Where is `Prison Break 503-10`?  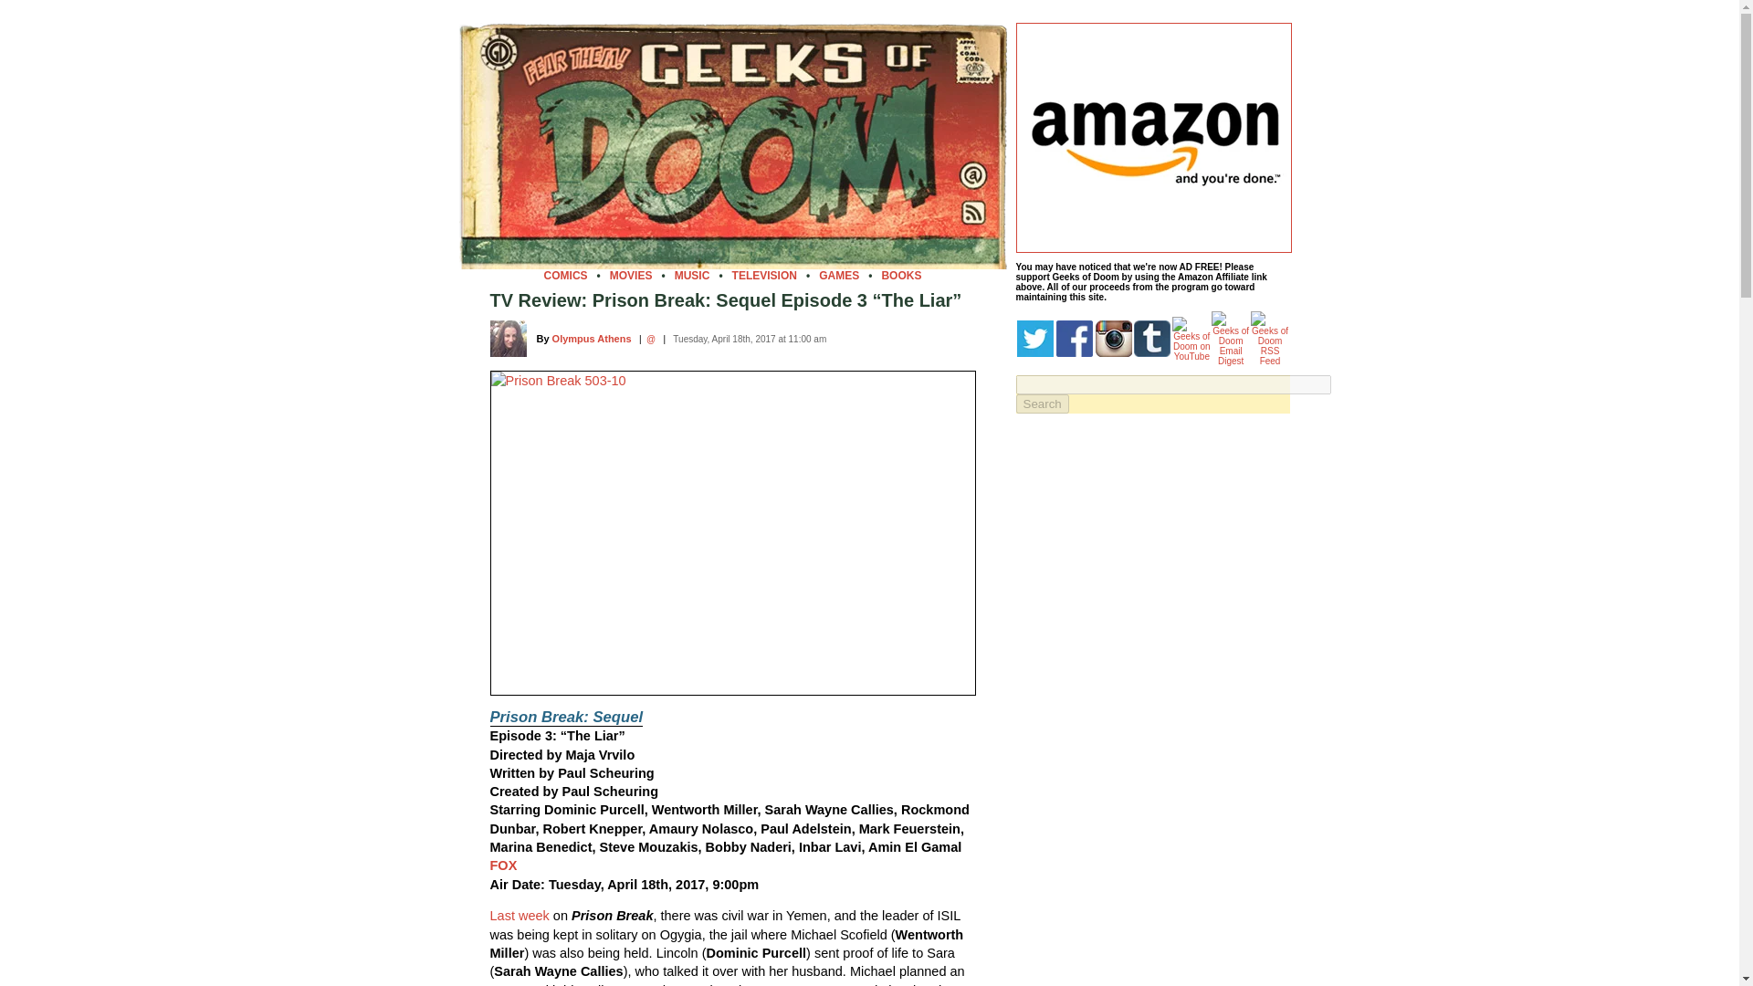 Prison Break 503-10 is located at coordinates (731, 533).